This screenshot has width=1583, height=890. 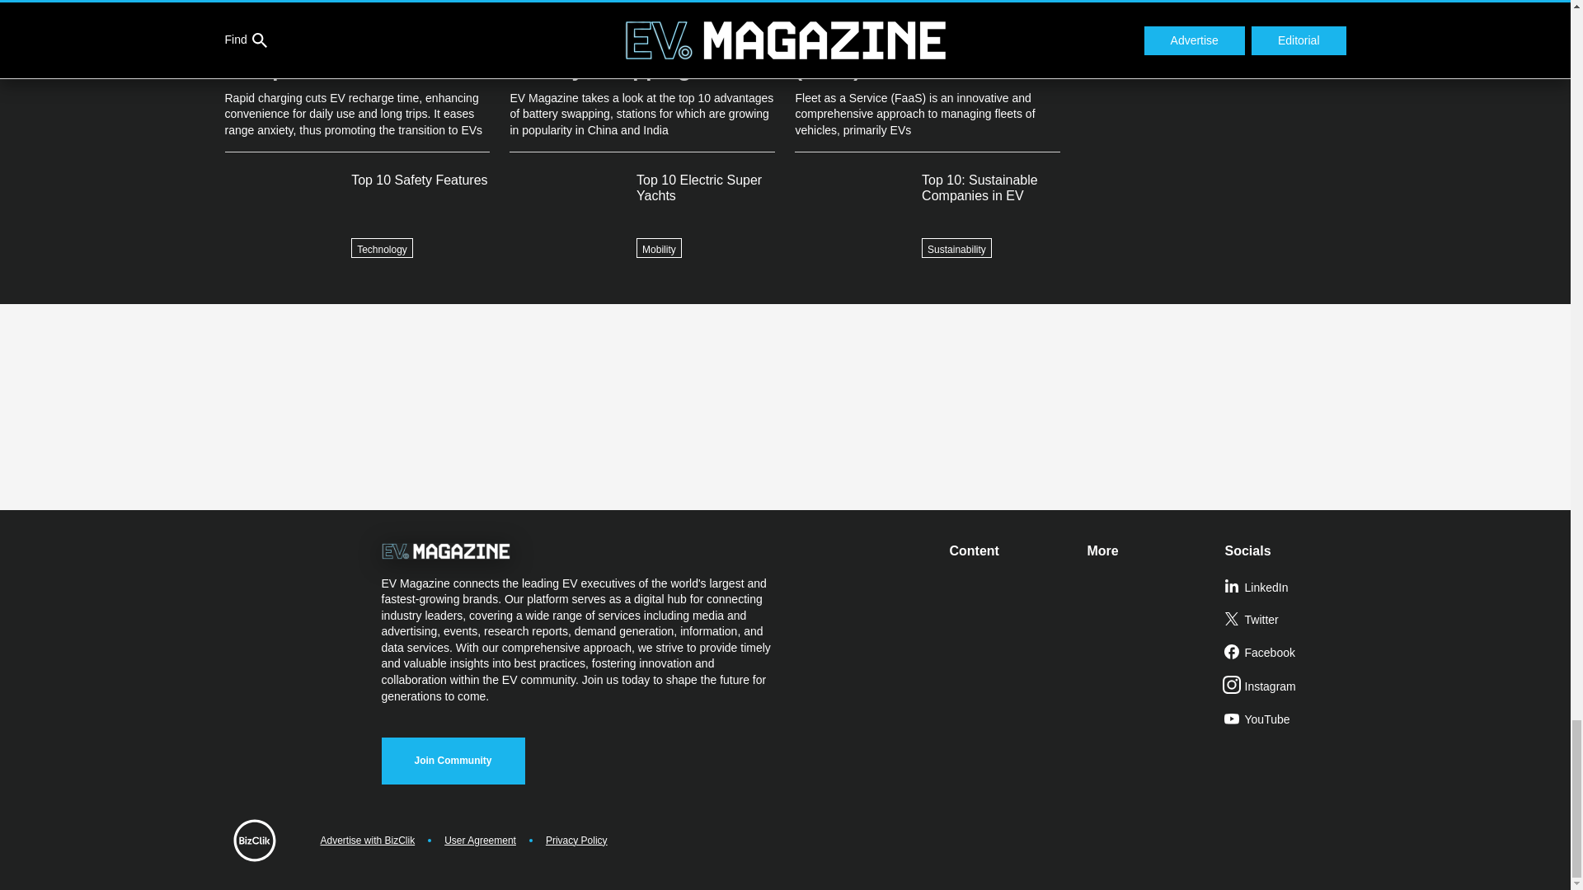 I want to click on Top 10: Women in EV in MEA, so click(x=1212, y=59).